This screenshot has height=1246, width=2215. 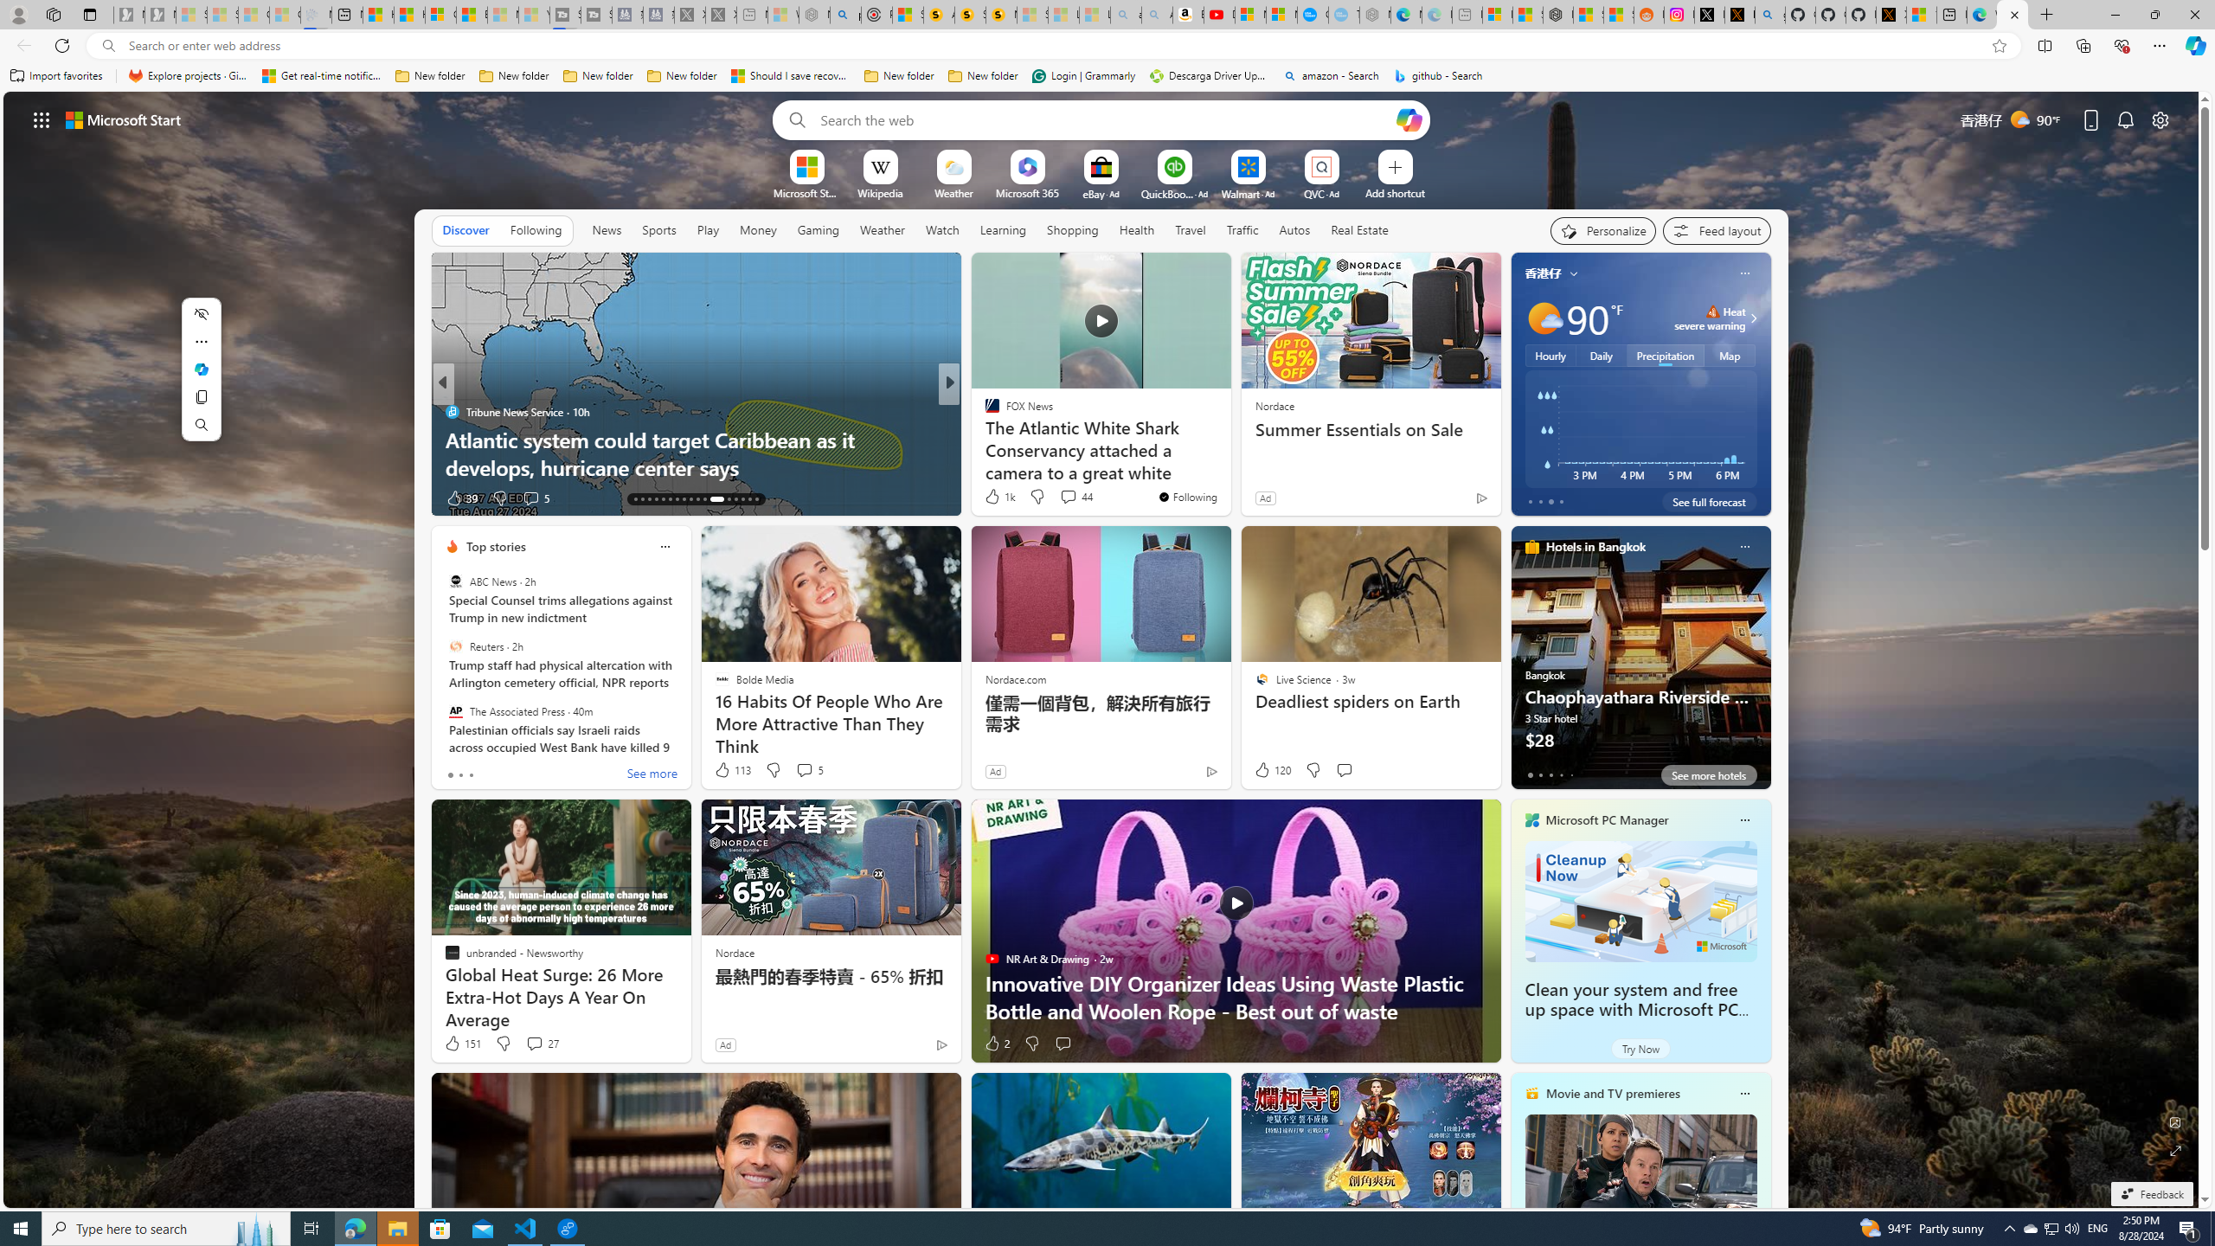 I want to click on X Privacy Policy, so click(x=1891, y=15).